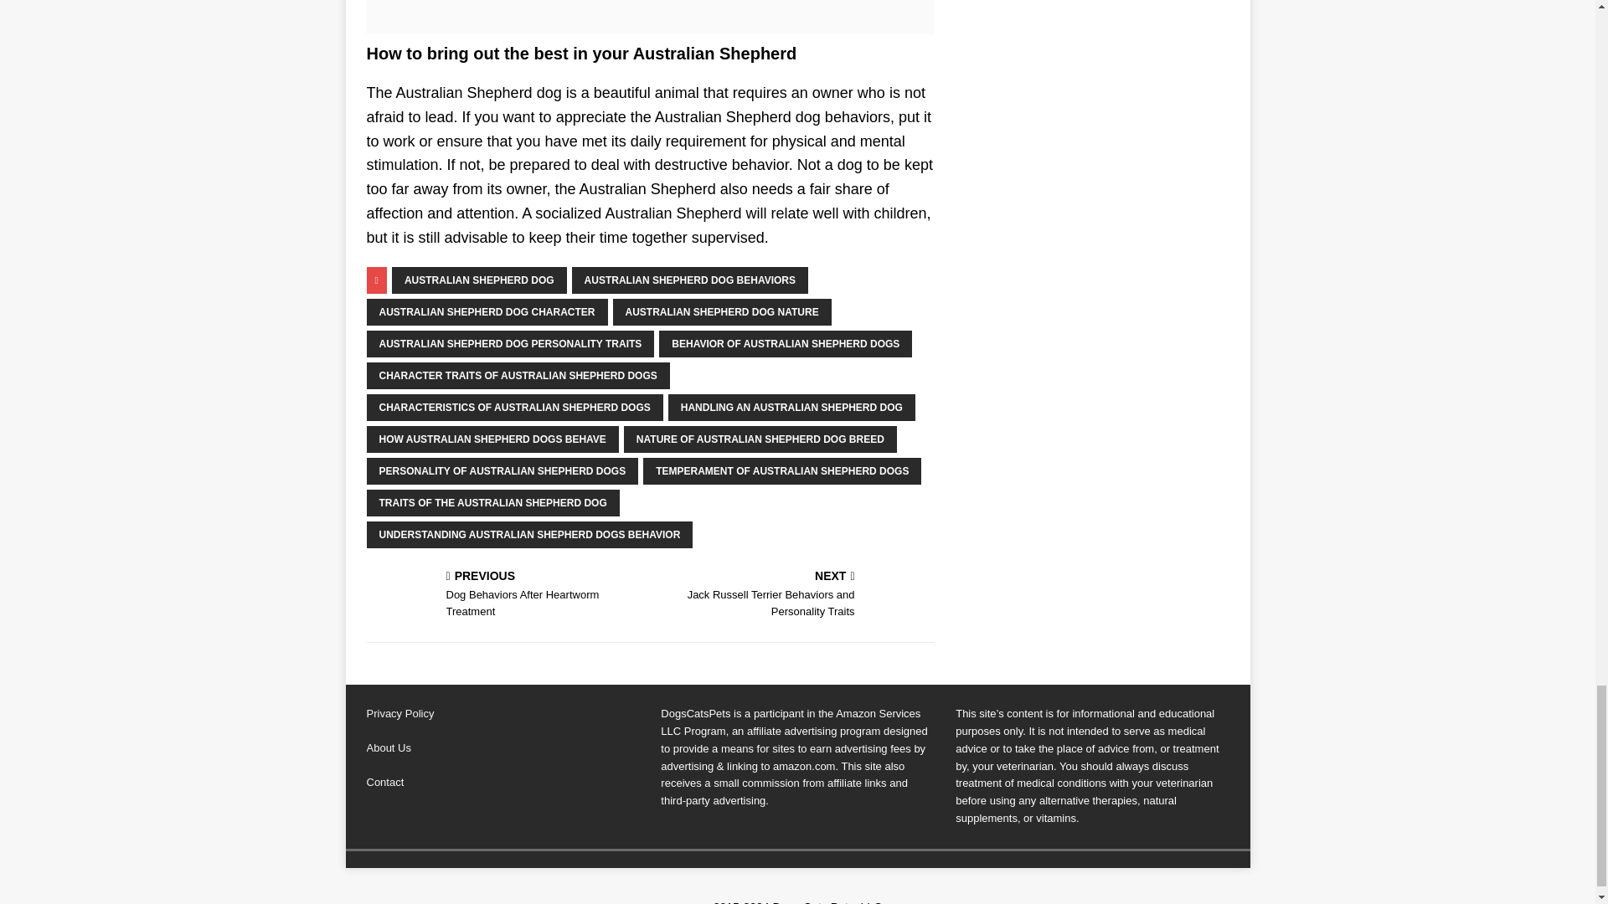 The width and height of the screenshot is (1608, 904). Describe the element at coordinates (510, 343) in the screenshot. I see `AUSTRALIAN SHEPHERD DOG PERSONALITY TRAITS` at that location.